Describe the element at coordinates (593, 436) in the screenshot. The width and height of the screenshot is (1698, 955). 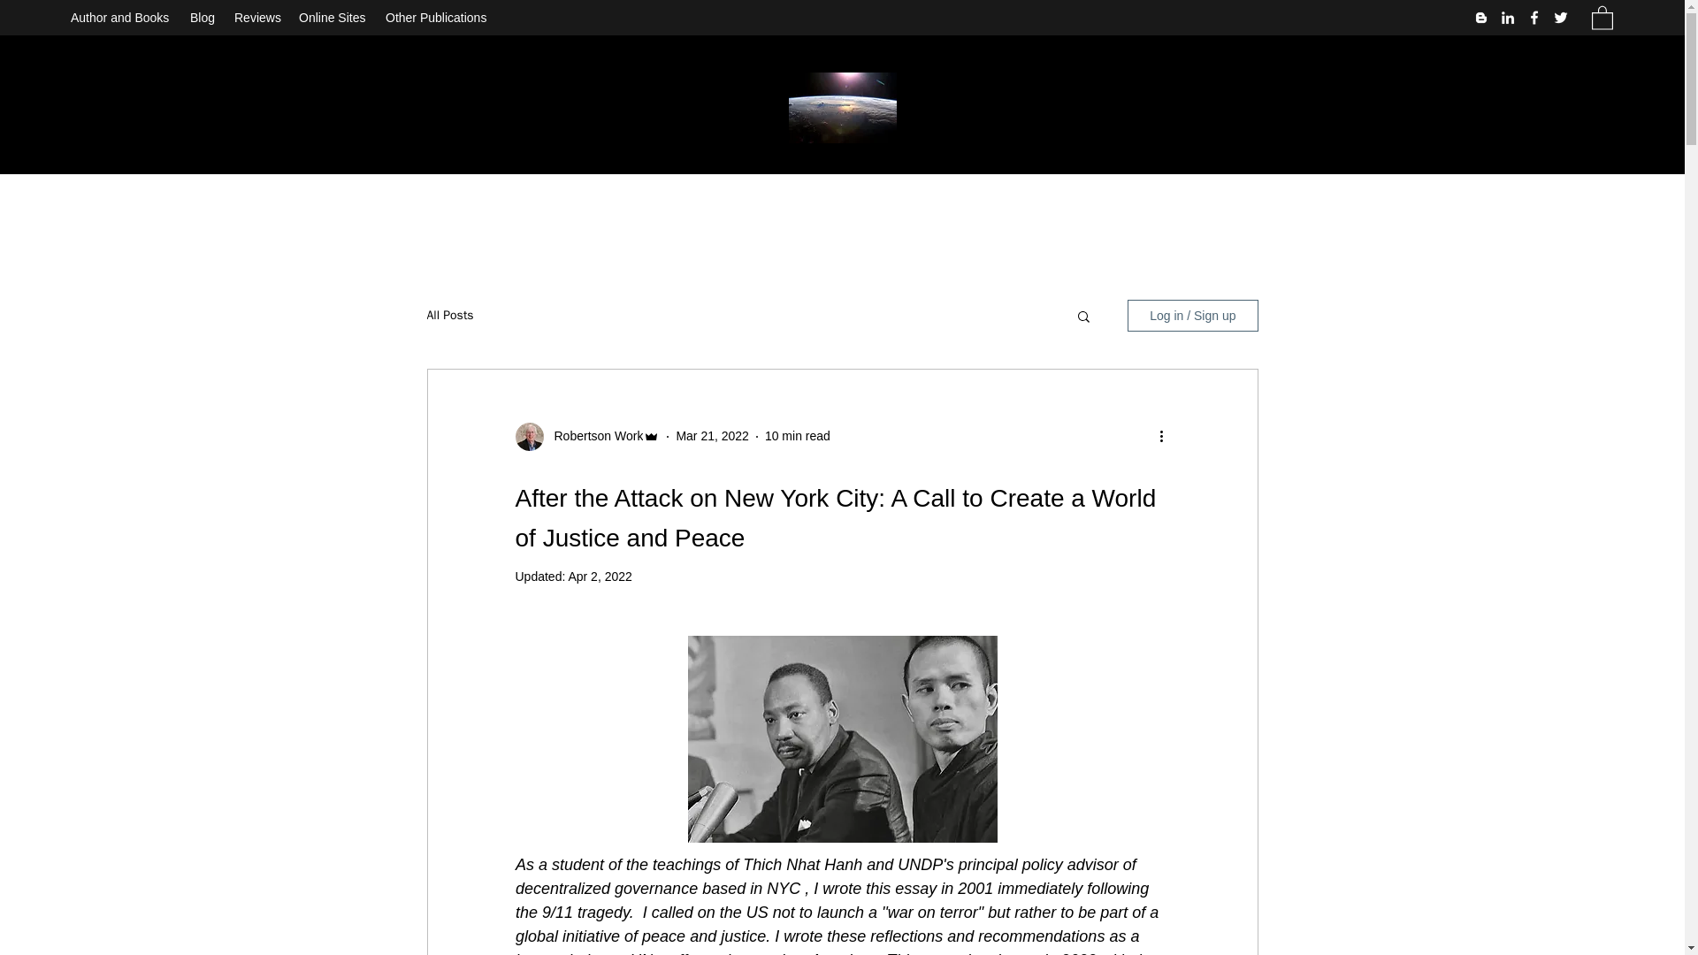
I see `Robertson Work` at that location.